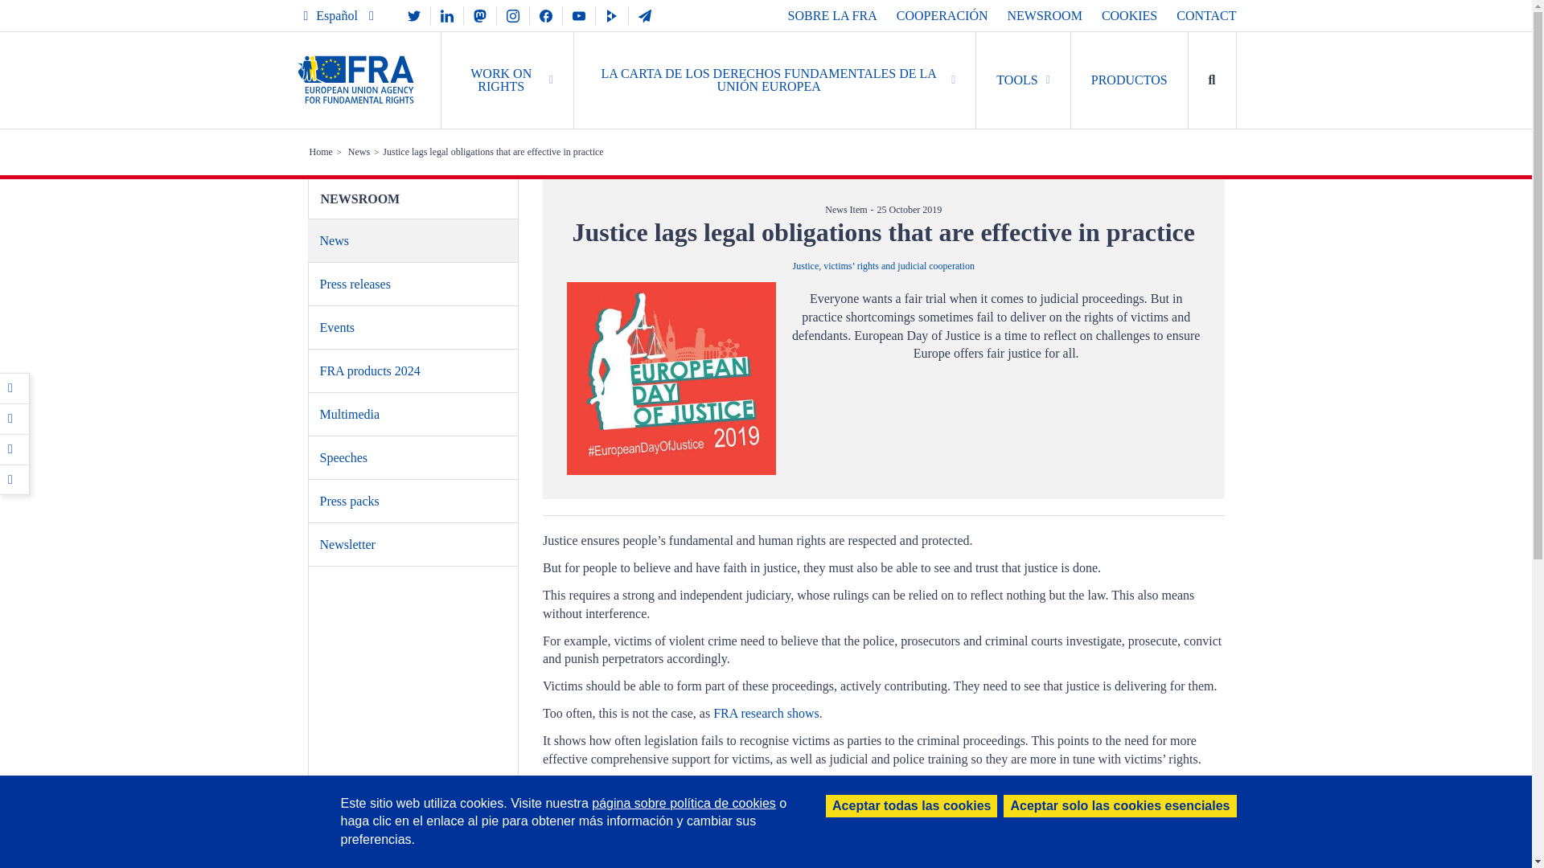 This screenshot has height=868, width=1544. What do you see at coordinates (644, 14) in the screenshot?
I see `Subscribe to FRA's newsletter` at bounding box center [644, 14].